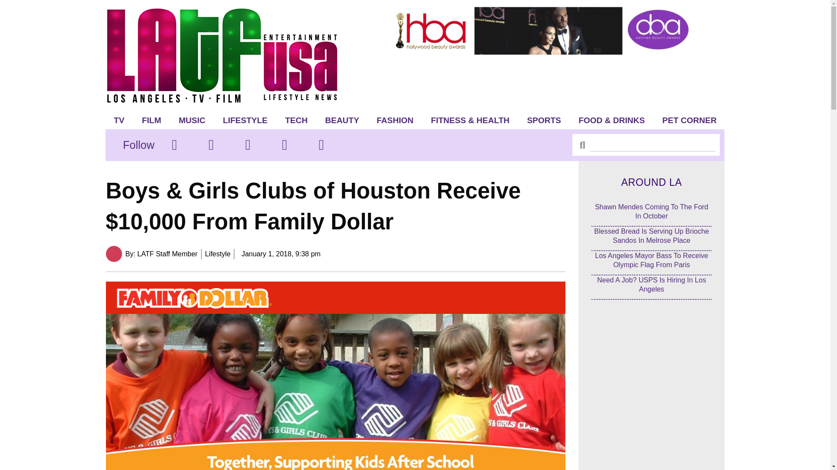 The height and width of the screenshot is (470, 837). Describe the element at coordinates (690, 120) in the screenshot. I see `PET CORNER` at that location.